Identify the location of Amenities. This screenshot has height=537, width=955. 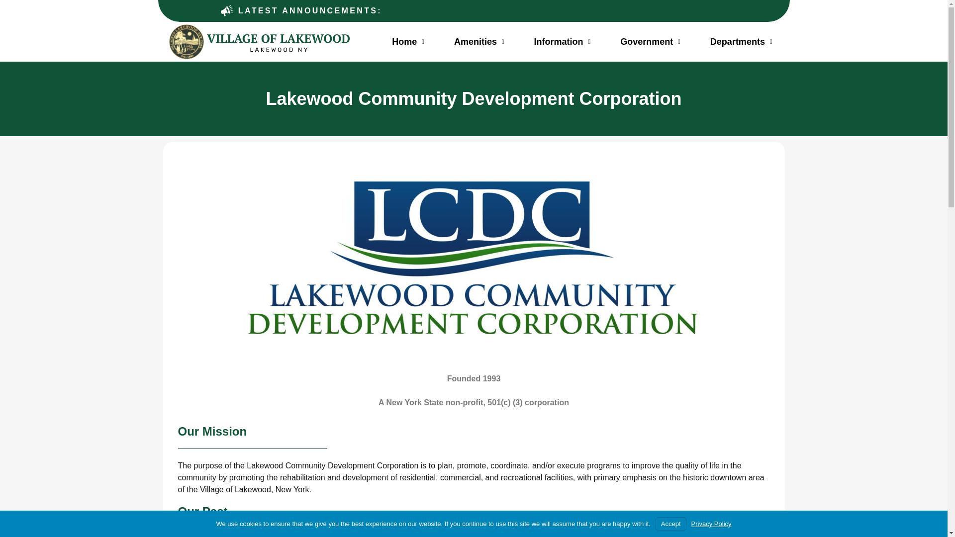
(479, 42).